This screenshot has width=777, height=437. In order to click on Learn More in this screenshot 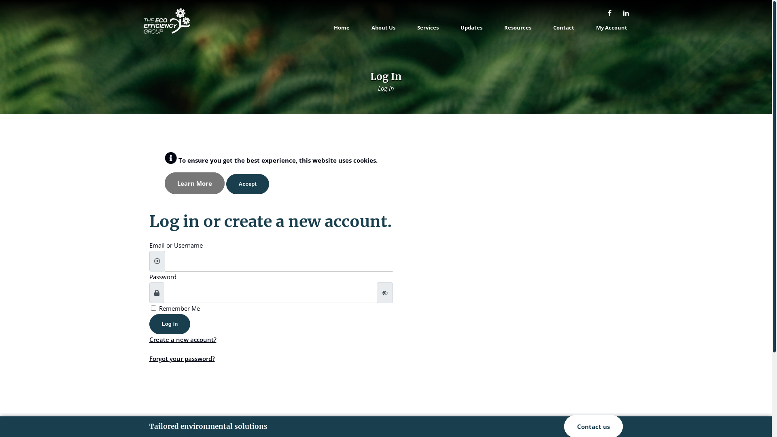, I will do `click(194, 183)`.